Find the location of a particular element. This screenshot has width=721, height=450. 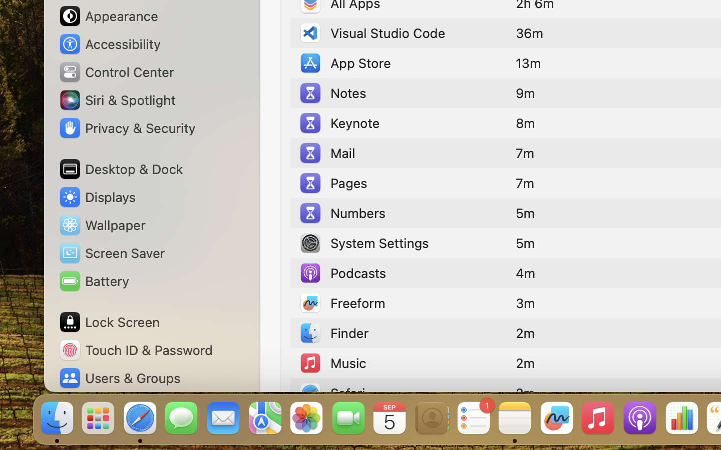

3m is located at coordinates (525, 303).